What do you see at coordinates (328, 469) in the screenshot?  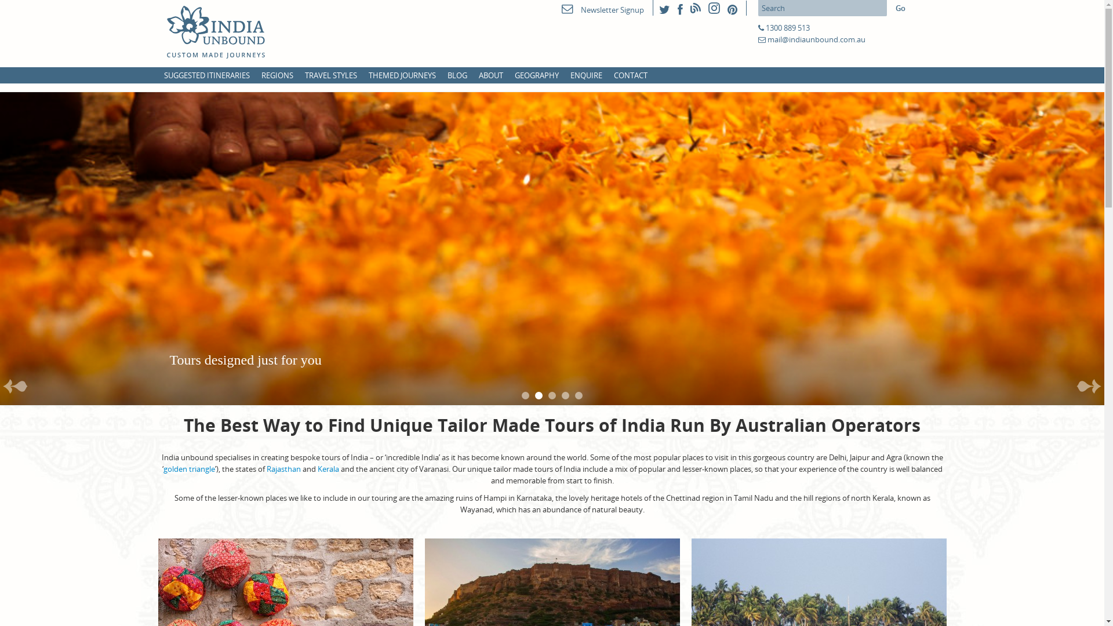 I see `Kerala` at bounding box center [328, 469].